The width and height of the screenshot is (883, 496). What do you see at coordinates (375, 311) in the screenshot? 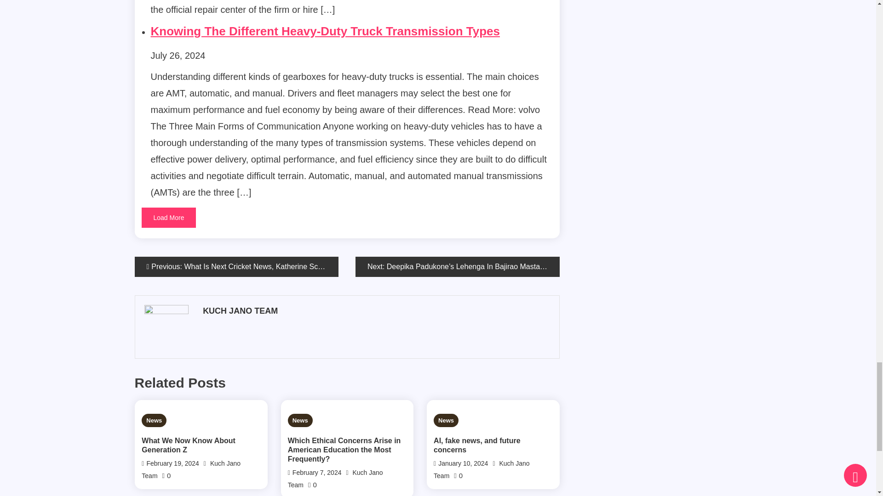
I see `KUCH JANO TEAM` at bounding box center [375, 311].